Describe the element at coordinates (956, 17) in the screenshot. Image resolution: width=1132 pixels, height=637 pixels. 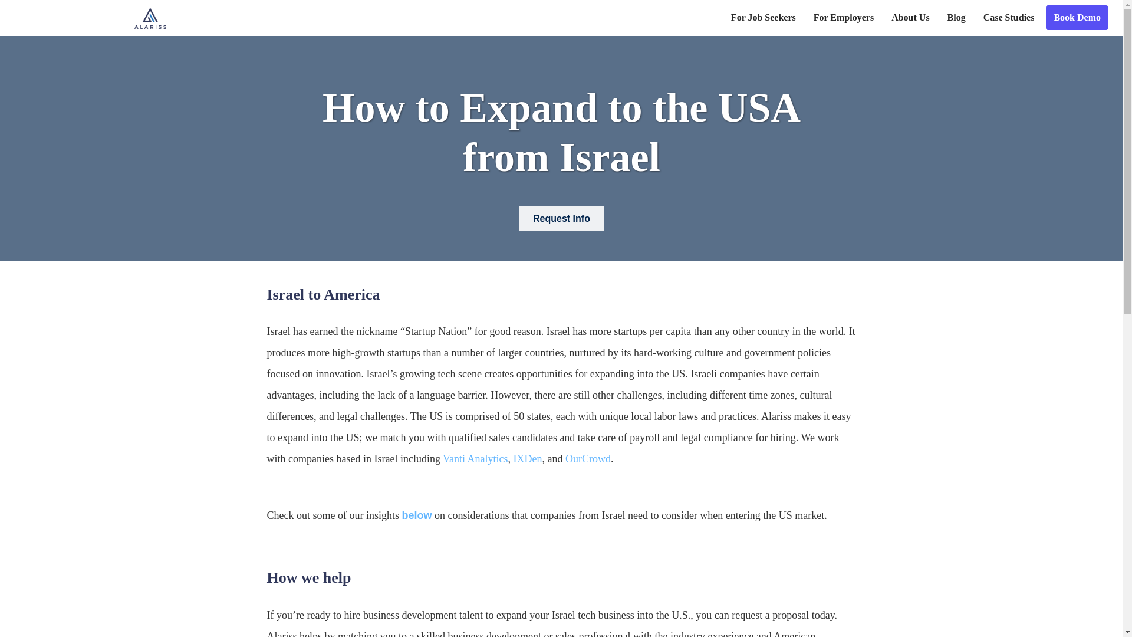
I see `Blog` at that location.